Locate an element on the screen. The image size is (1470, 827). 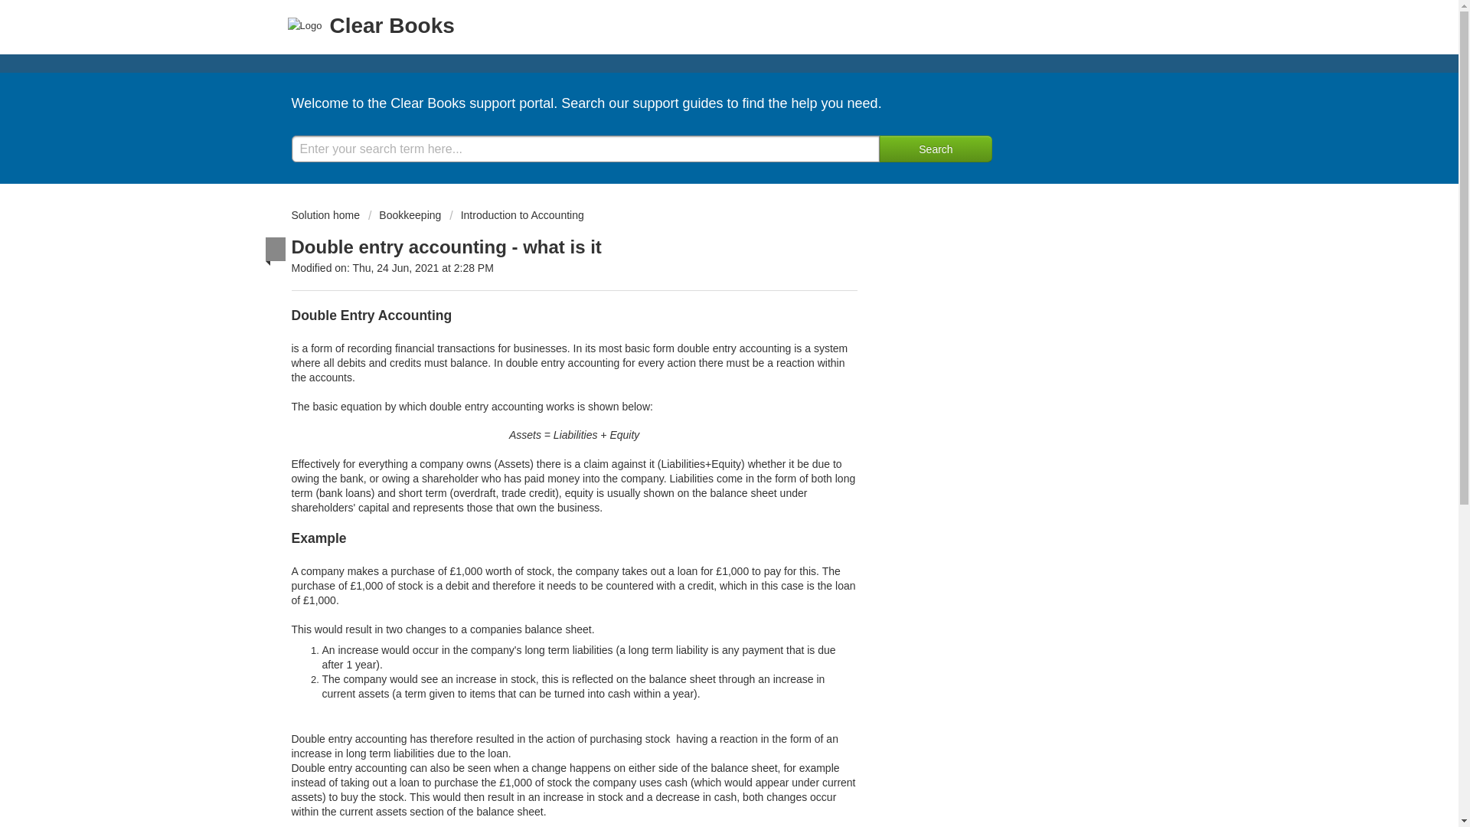
Search is located at coordinates (935, 149).